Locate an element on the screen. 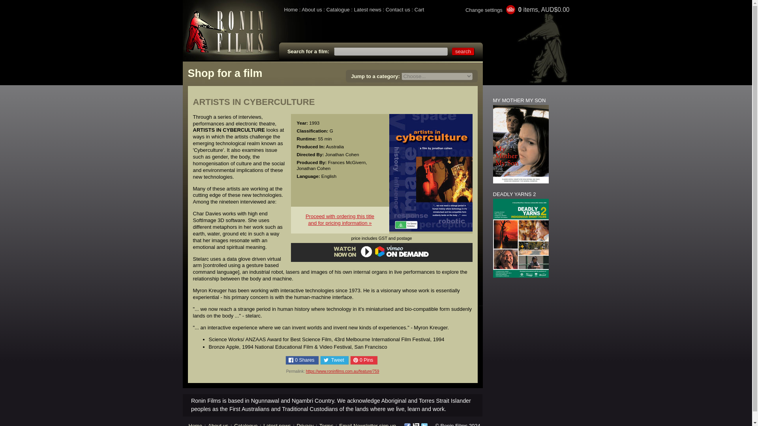  About us is located at coordinates (218, 424).